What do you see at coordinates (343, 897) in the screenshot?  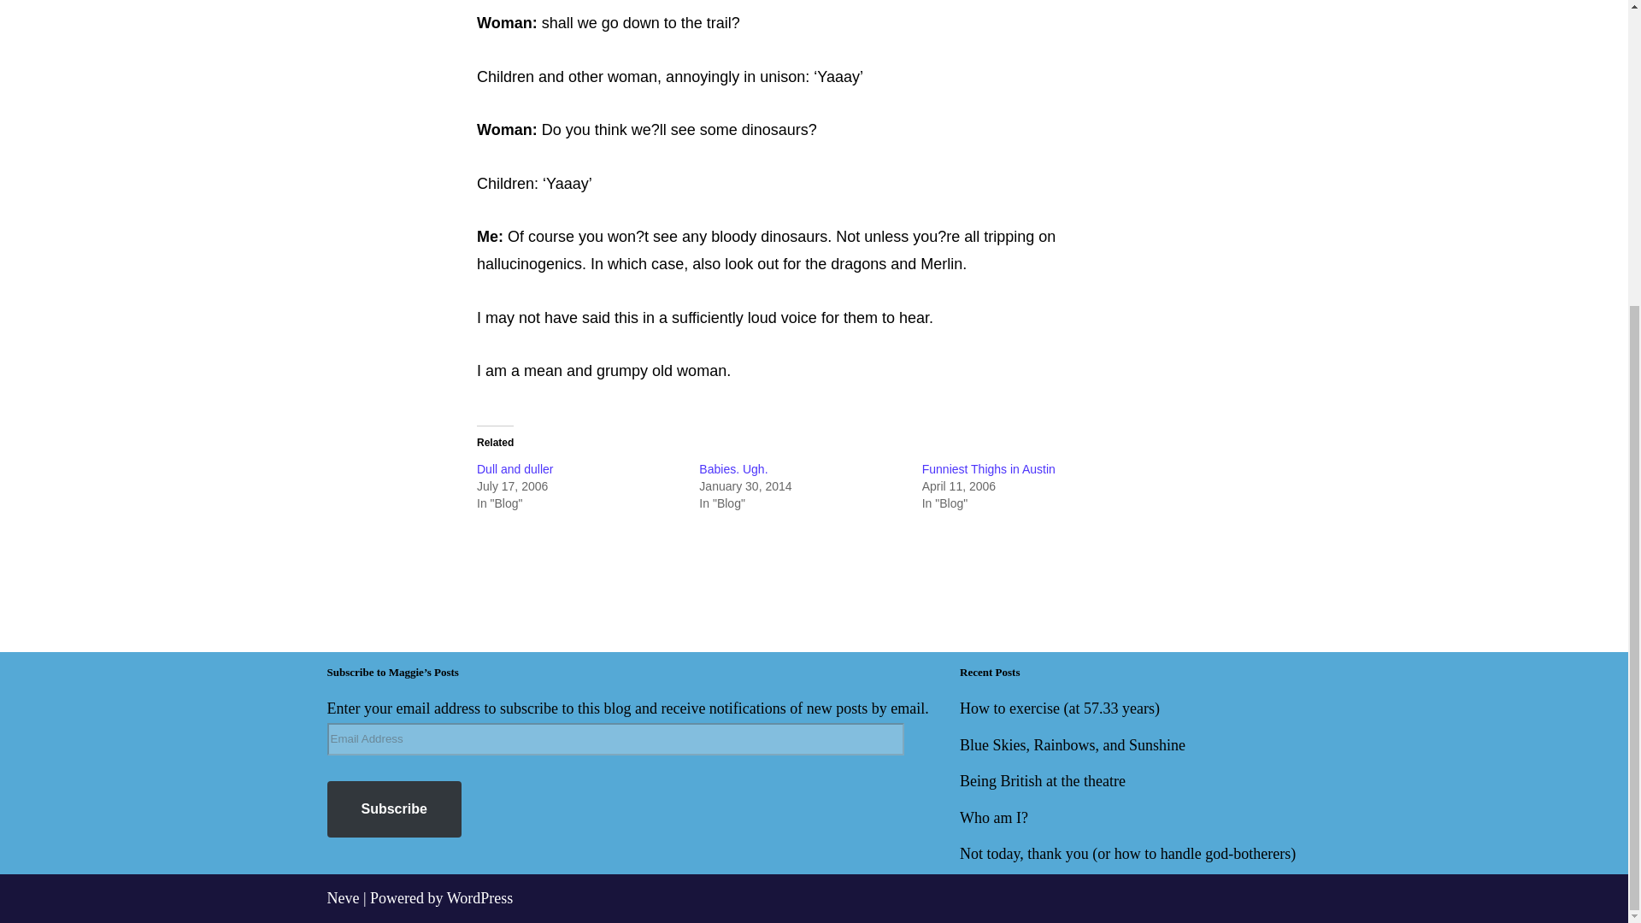 I see `Neve` at bounding box center [343, 897].